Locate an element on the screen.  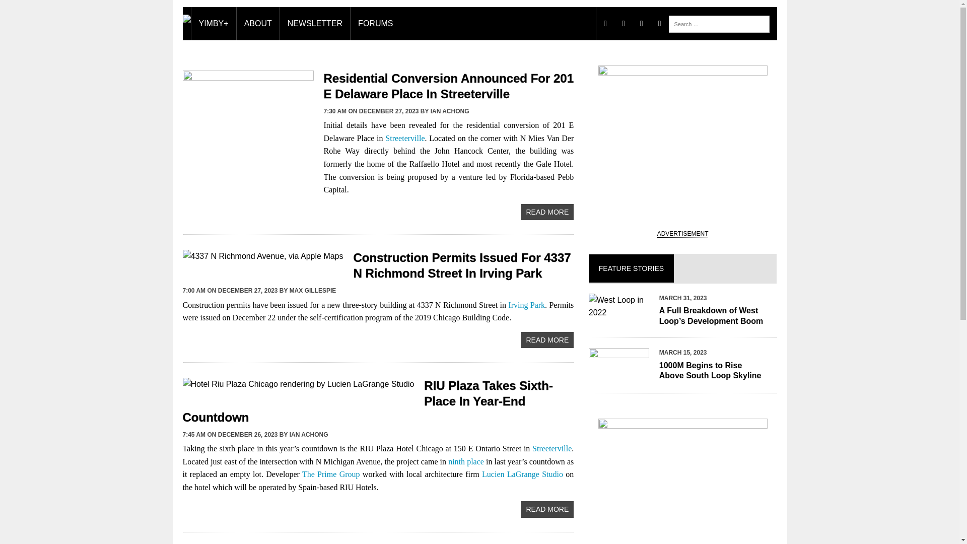
Streeterville is located at coordinates (552, 448).